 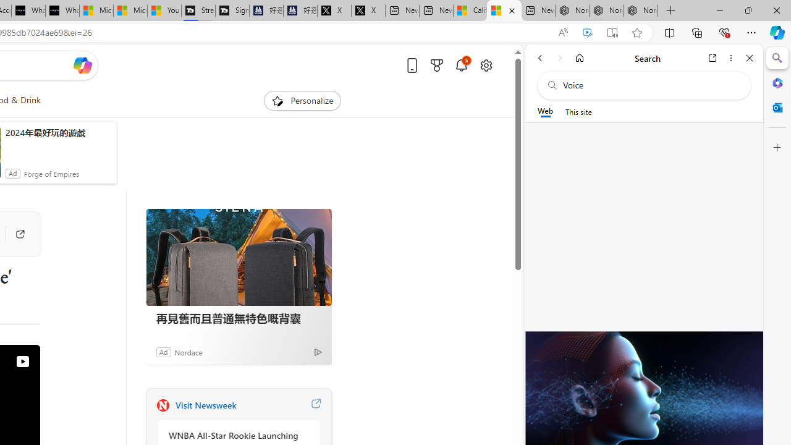 What do you see at coordinates (198, 11) in the screenshot?
I see `Streaming Coverage | T3` at bounding box center [198, 11].